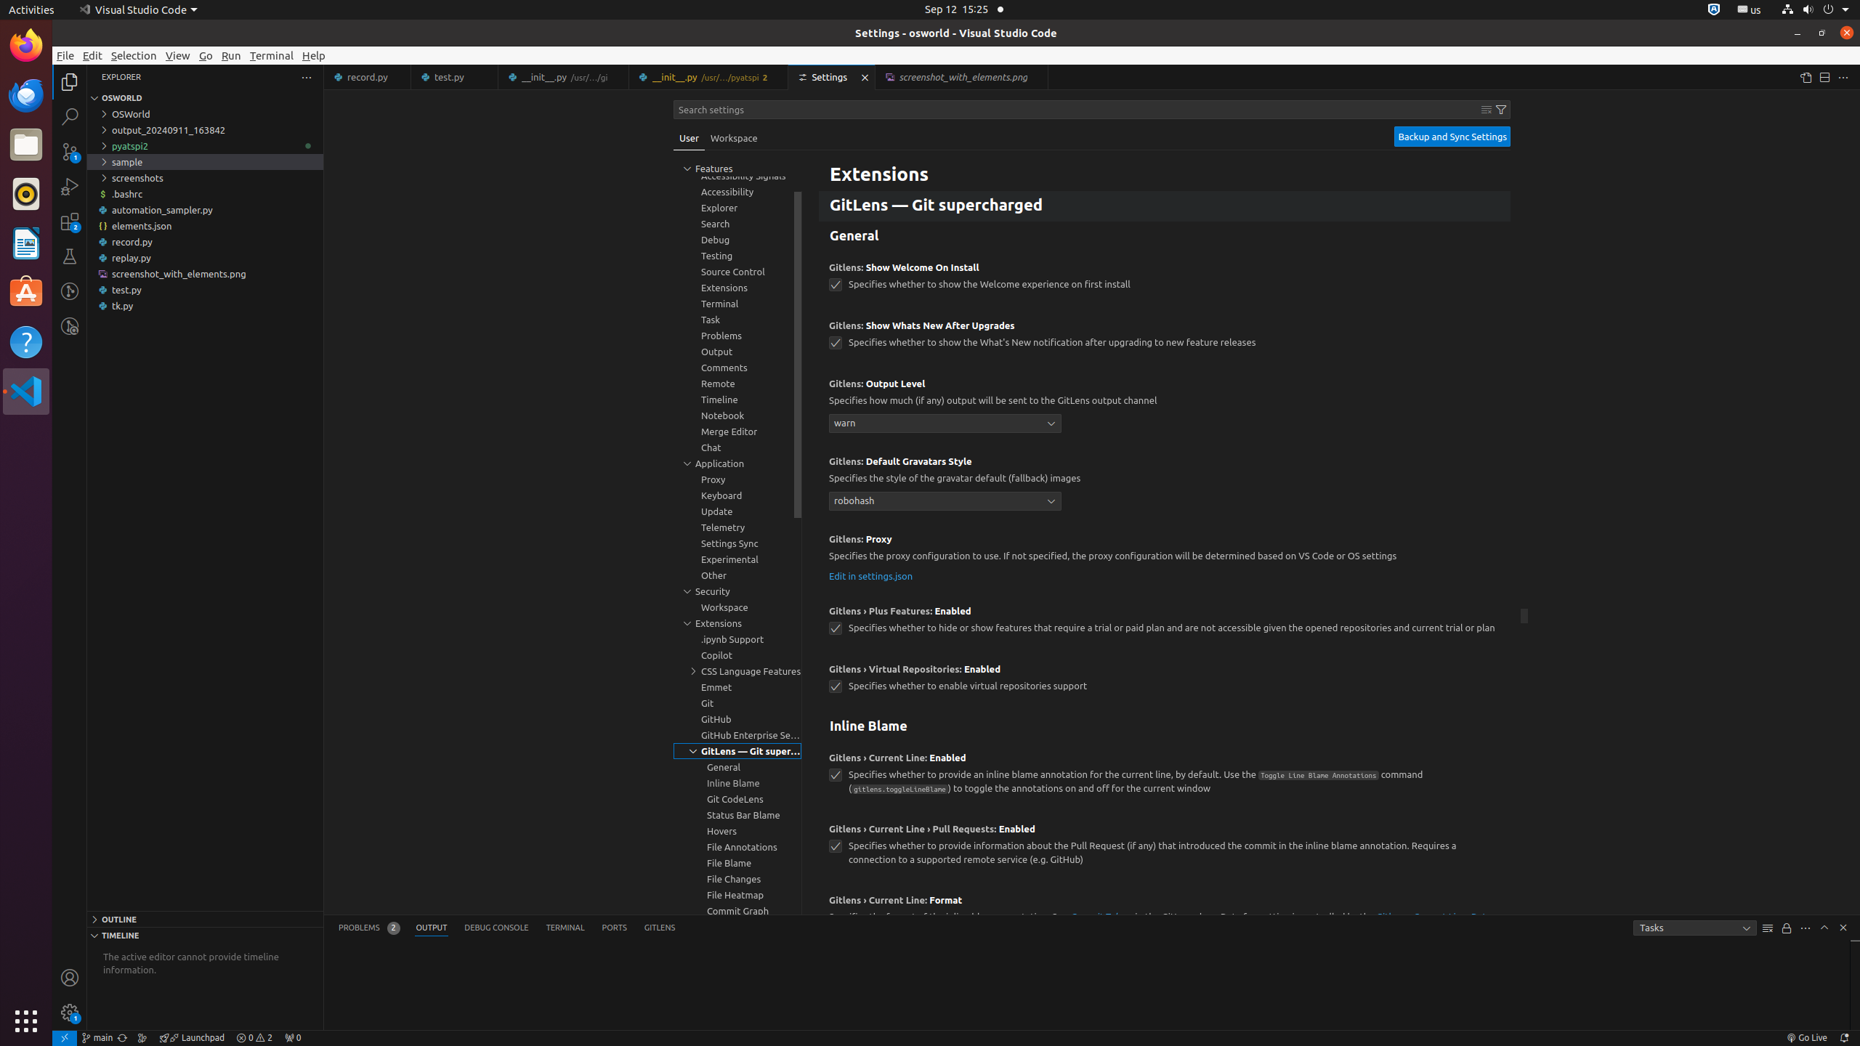 The width and height of the screenshot is (1860, 1046). I want to click on Outline Section, so click(205, 919).